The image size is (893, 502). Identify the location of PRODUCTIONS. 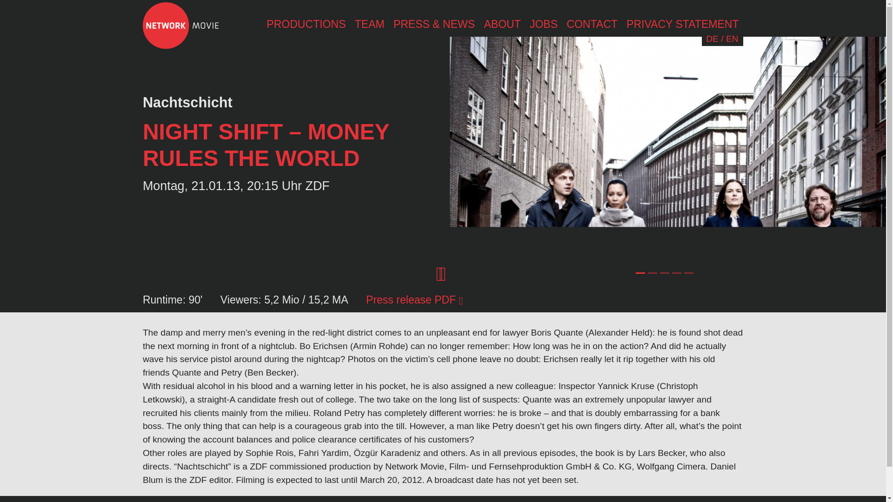
(306, 24).